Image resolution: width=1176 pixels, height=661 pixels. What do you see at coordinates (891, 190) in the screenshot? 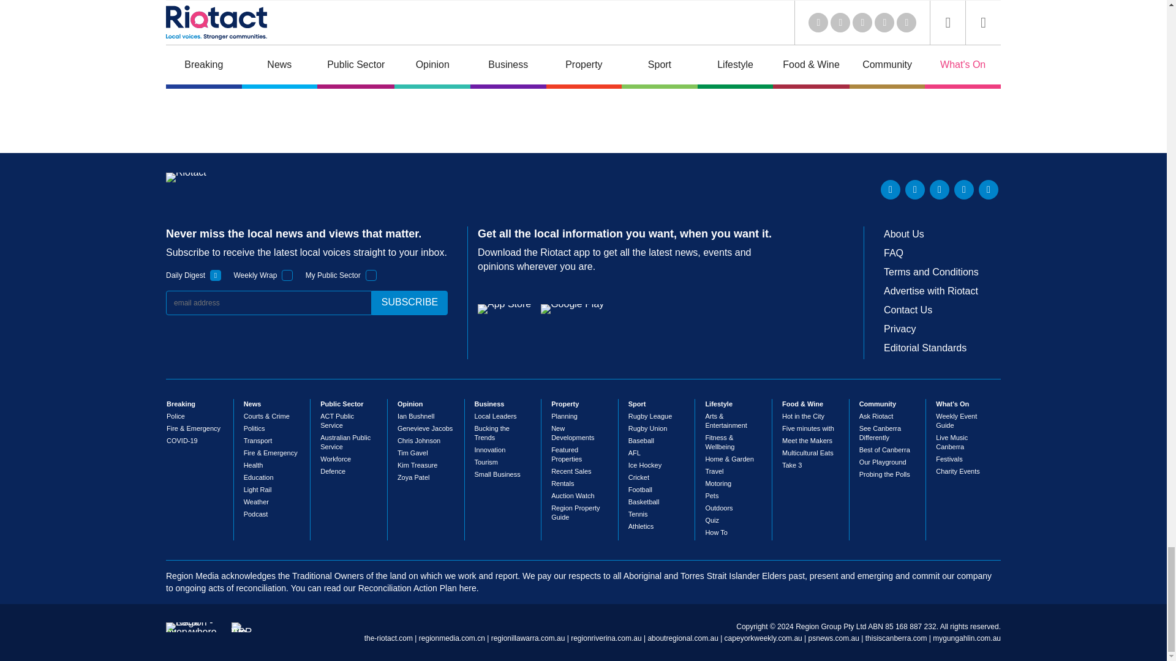
I see `LinkedIn` at bounding box center [891, 190].